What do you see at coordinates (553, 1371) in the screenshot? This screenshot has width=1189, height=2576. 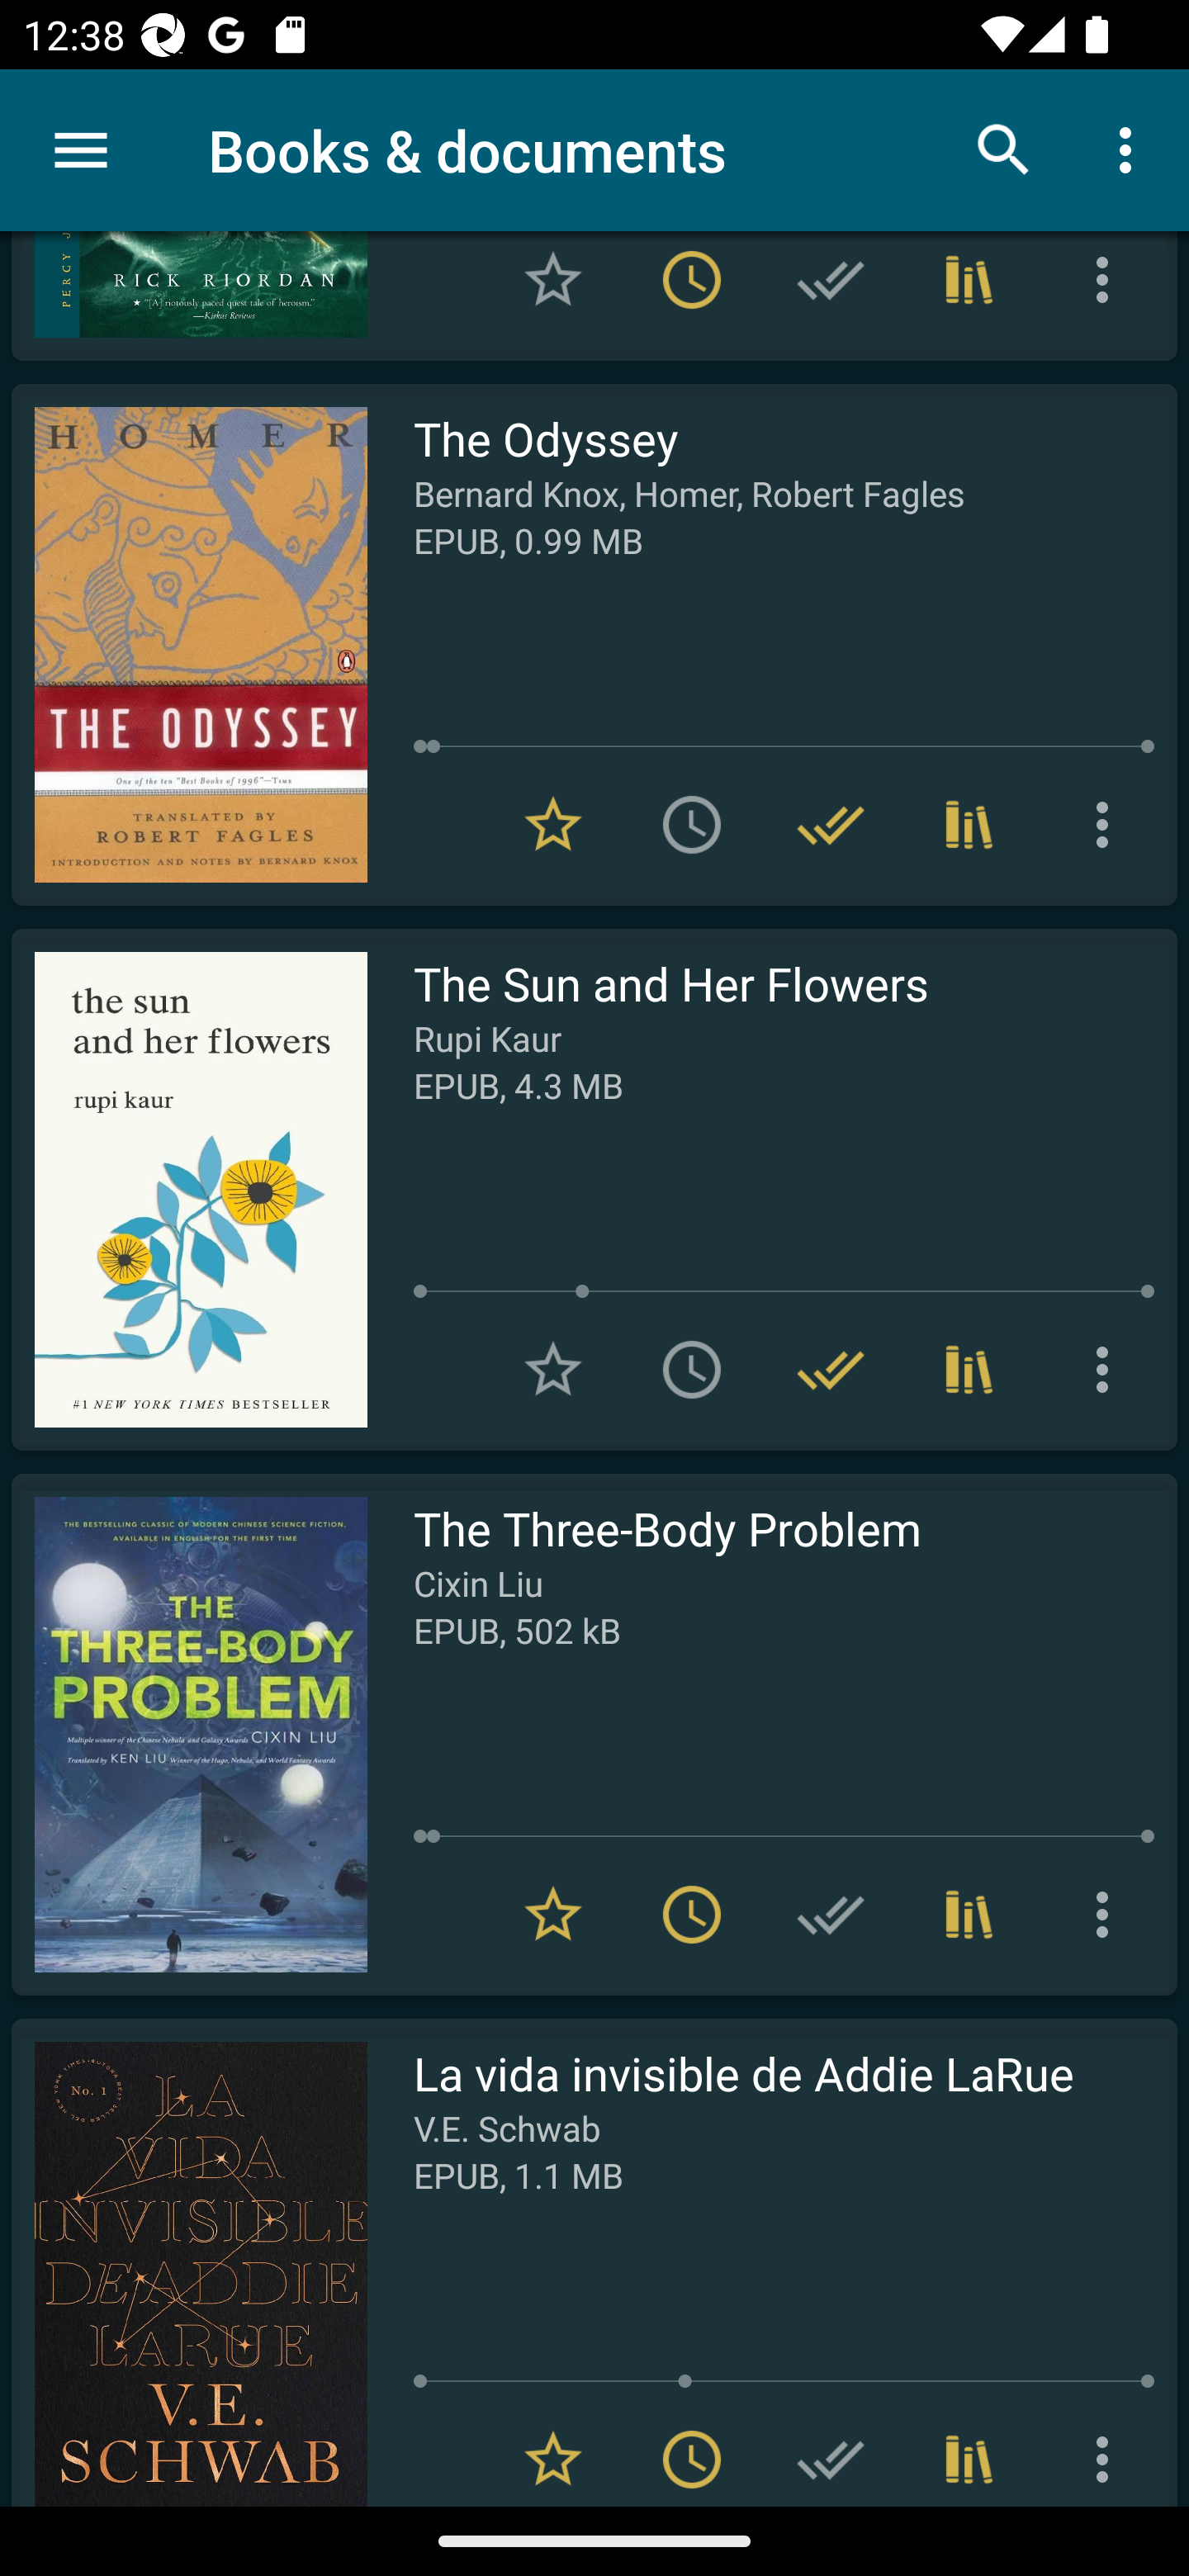 I see `Add to Favorites` at bounding box center [553, 1371].